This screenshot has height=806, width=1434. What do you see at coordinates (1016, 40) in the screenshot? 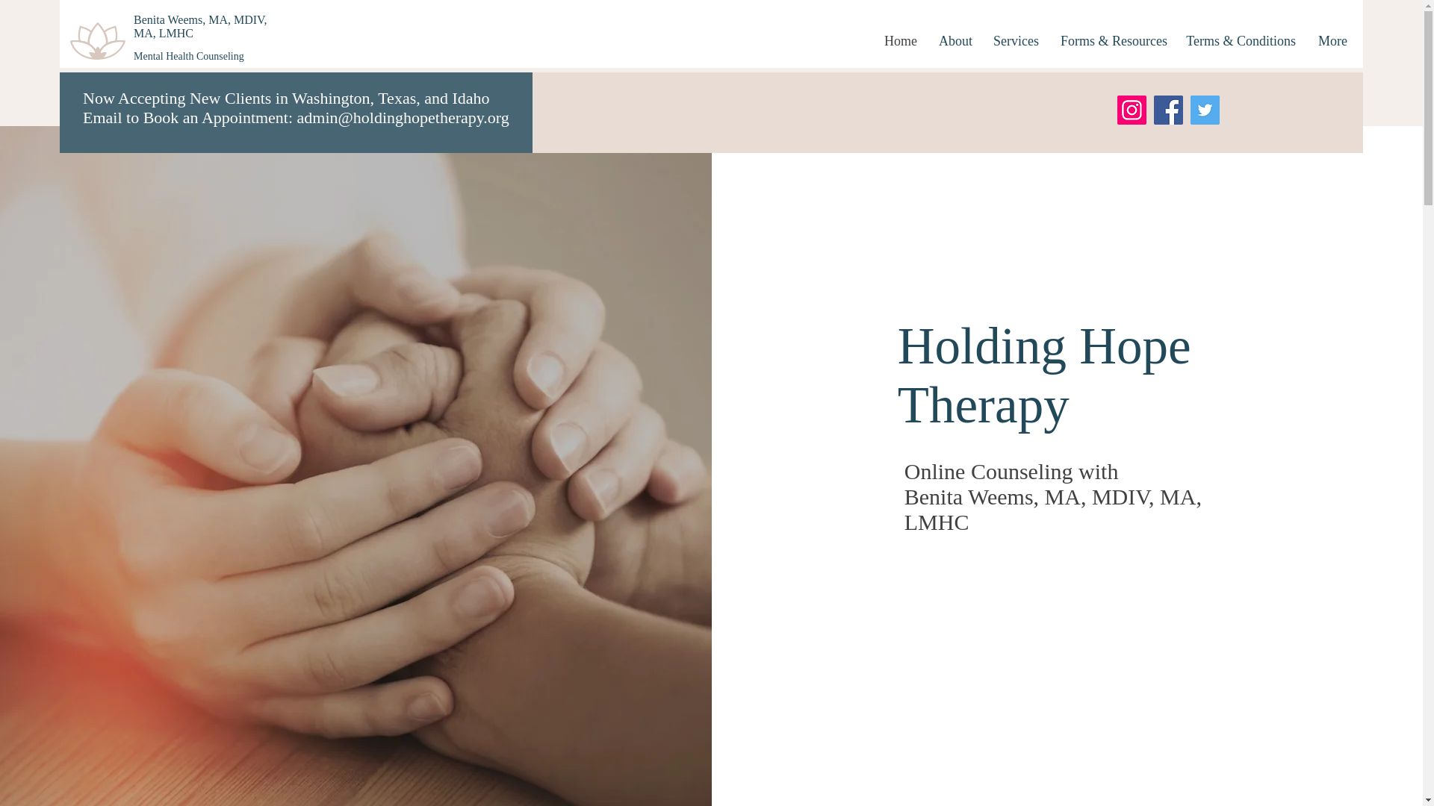
I see `Services` at bounding box center [1016, 40].